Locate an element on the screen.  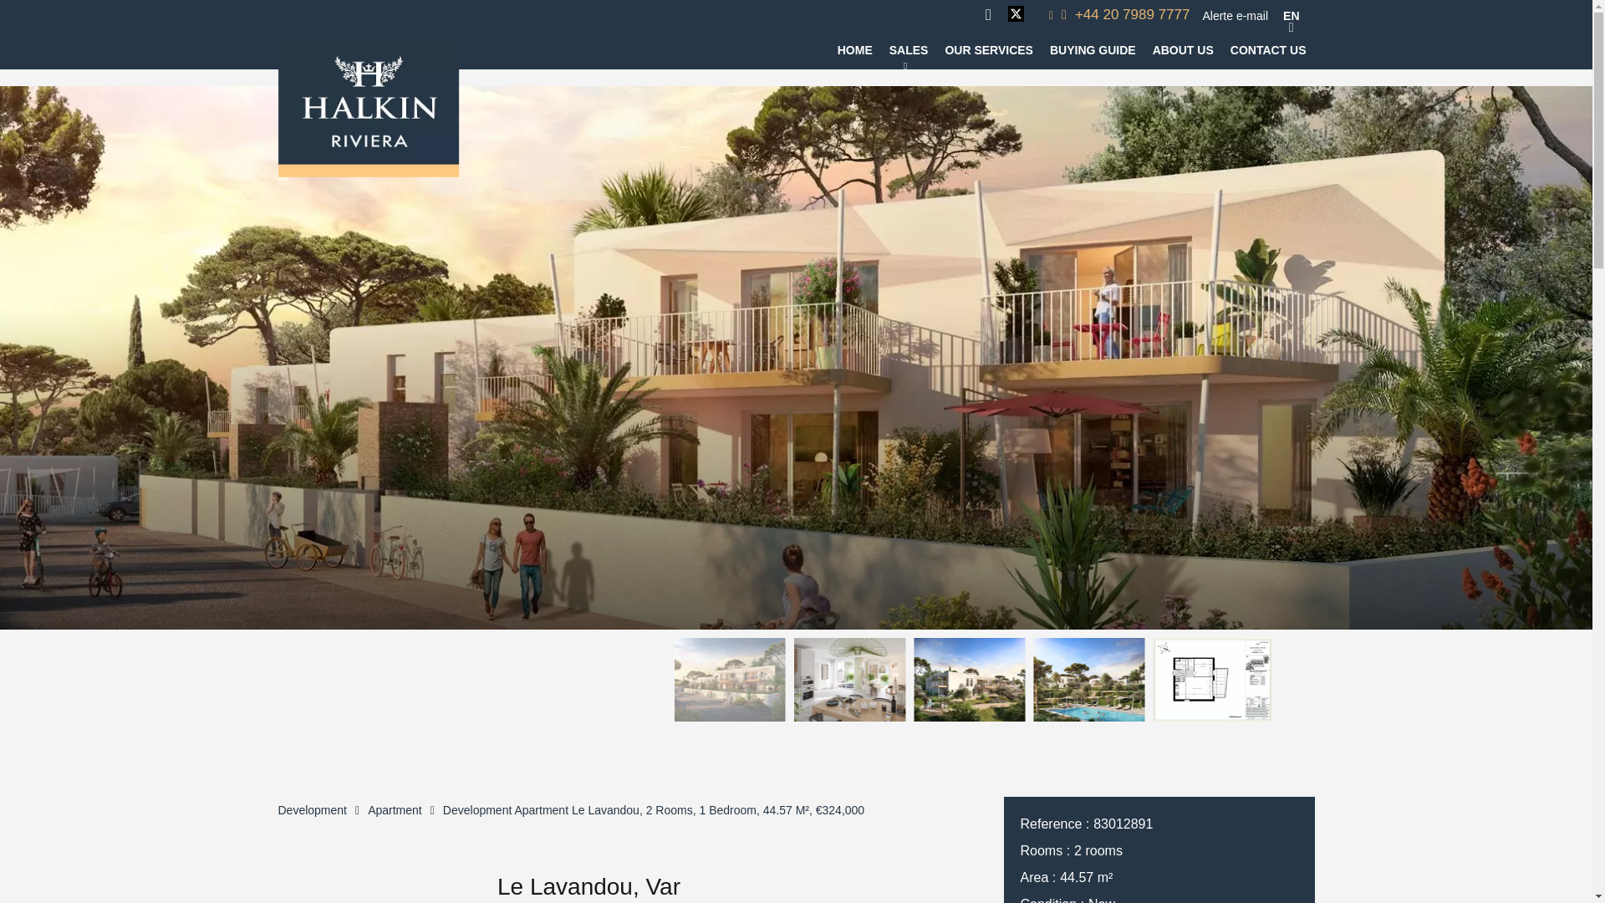
BUYING GUIDE is located at coordinates (1093, 50).